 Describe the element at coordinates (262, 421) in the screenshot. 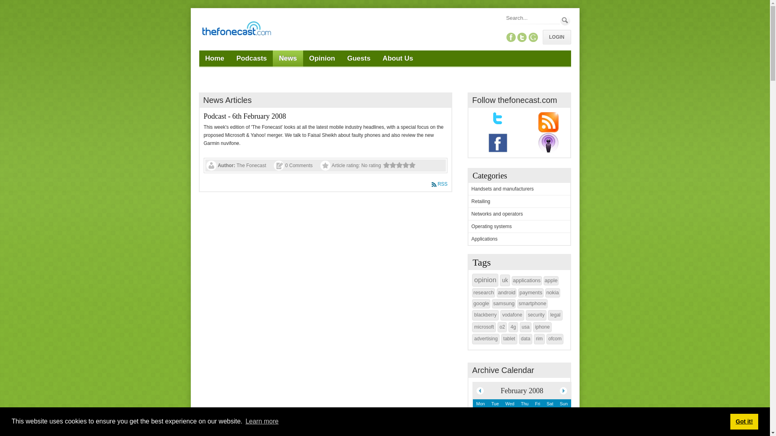

I see `Learn more` at that location.